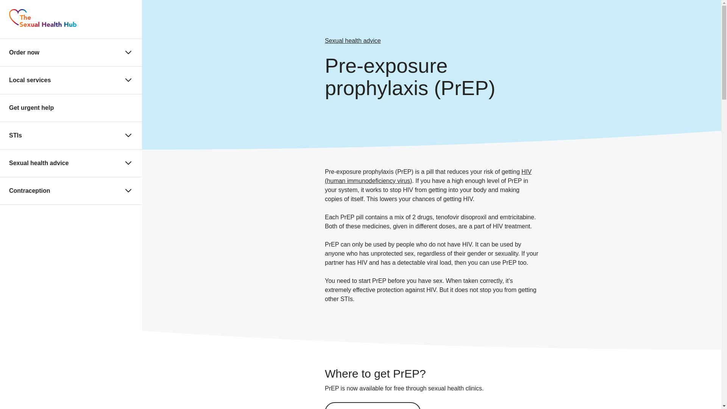  I want to click on Find your nearest clinic, so click(373, 405).